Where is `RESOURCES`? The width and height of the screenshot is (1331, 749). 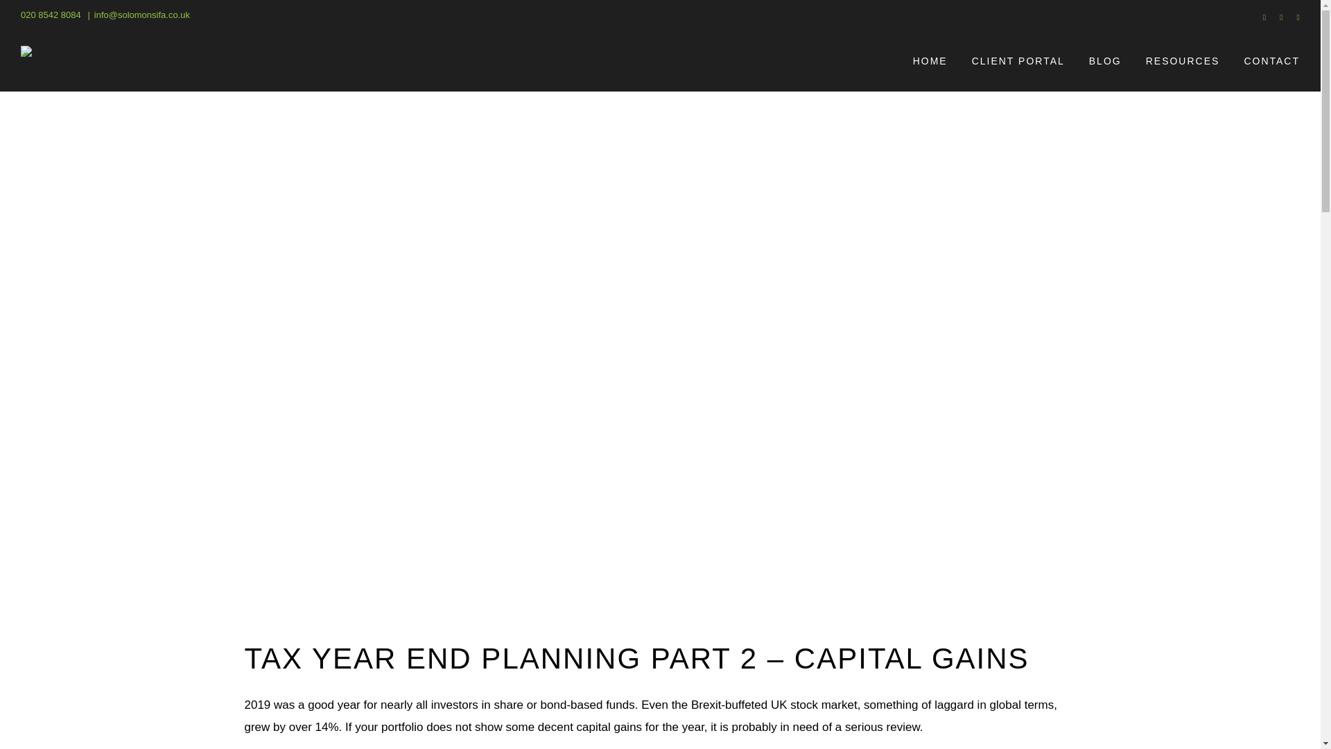
RESOURCES is located at coordinates (1183, 61).